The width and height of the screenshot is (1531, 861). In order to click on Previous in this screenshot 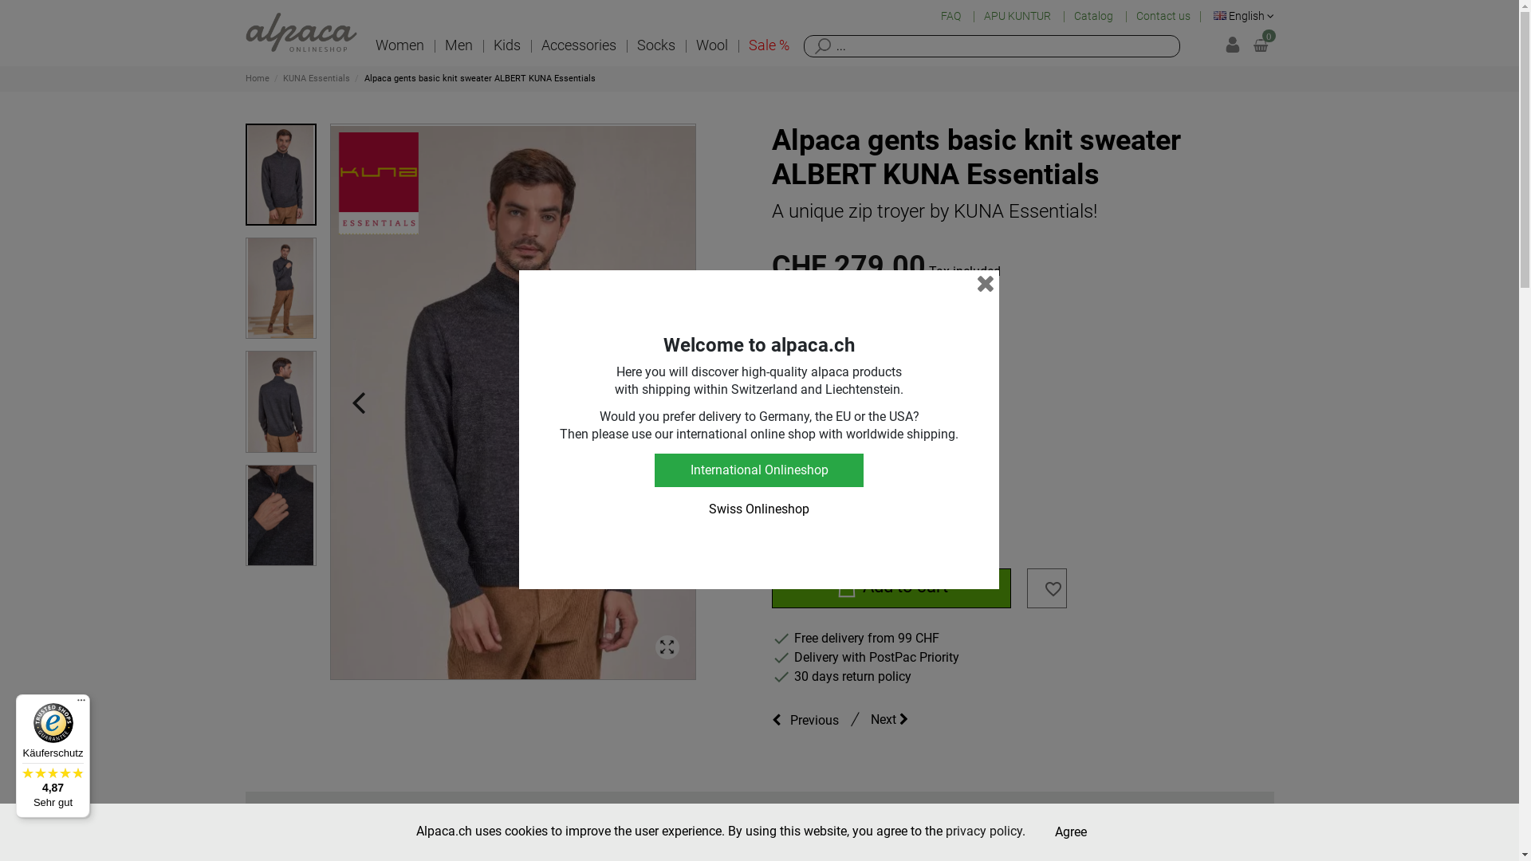, I will do `click(809, 720)`.